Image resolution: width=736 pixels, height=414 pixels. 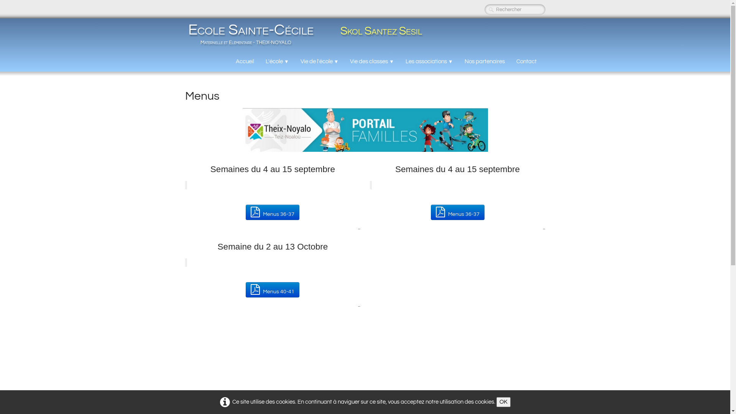 I want to click on Menus 36-37, so click(x=273, y=212).